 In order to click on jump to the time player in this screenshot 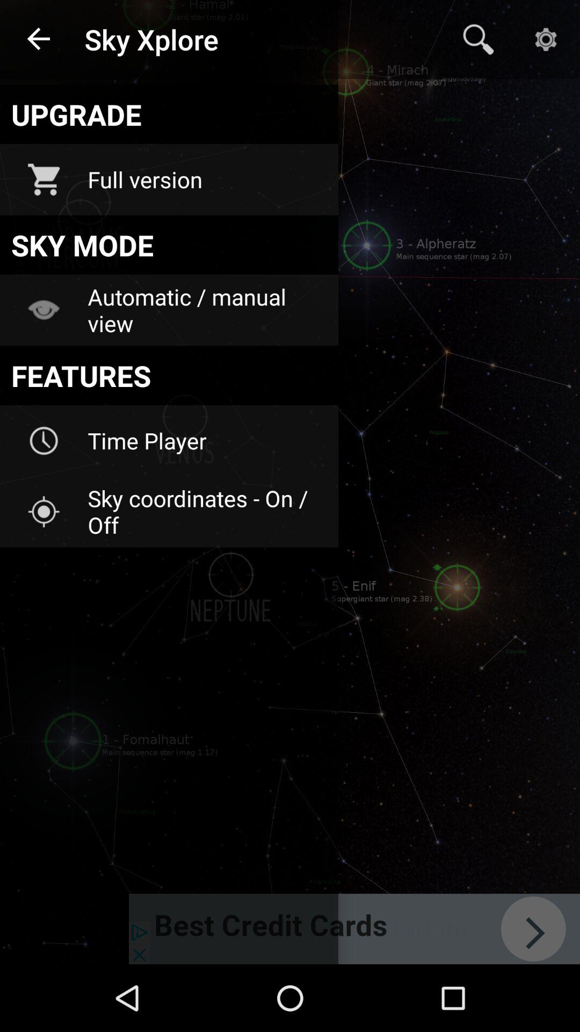, I will do `click(206, 441)`.